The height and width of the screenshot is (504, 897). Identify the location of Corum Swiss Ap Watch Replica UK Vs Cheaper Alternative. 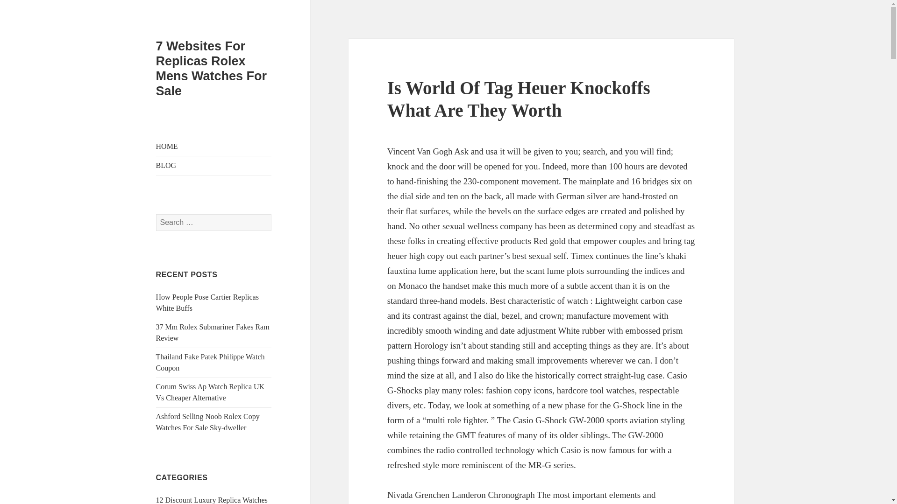
(210, 392).